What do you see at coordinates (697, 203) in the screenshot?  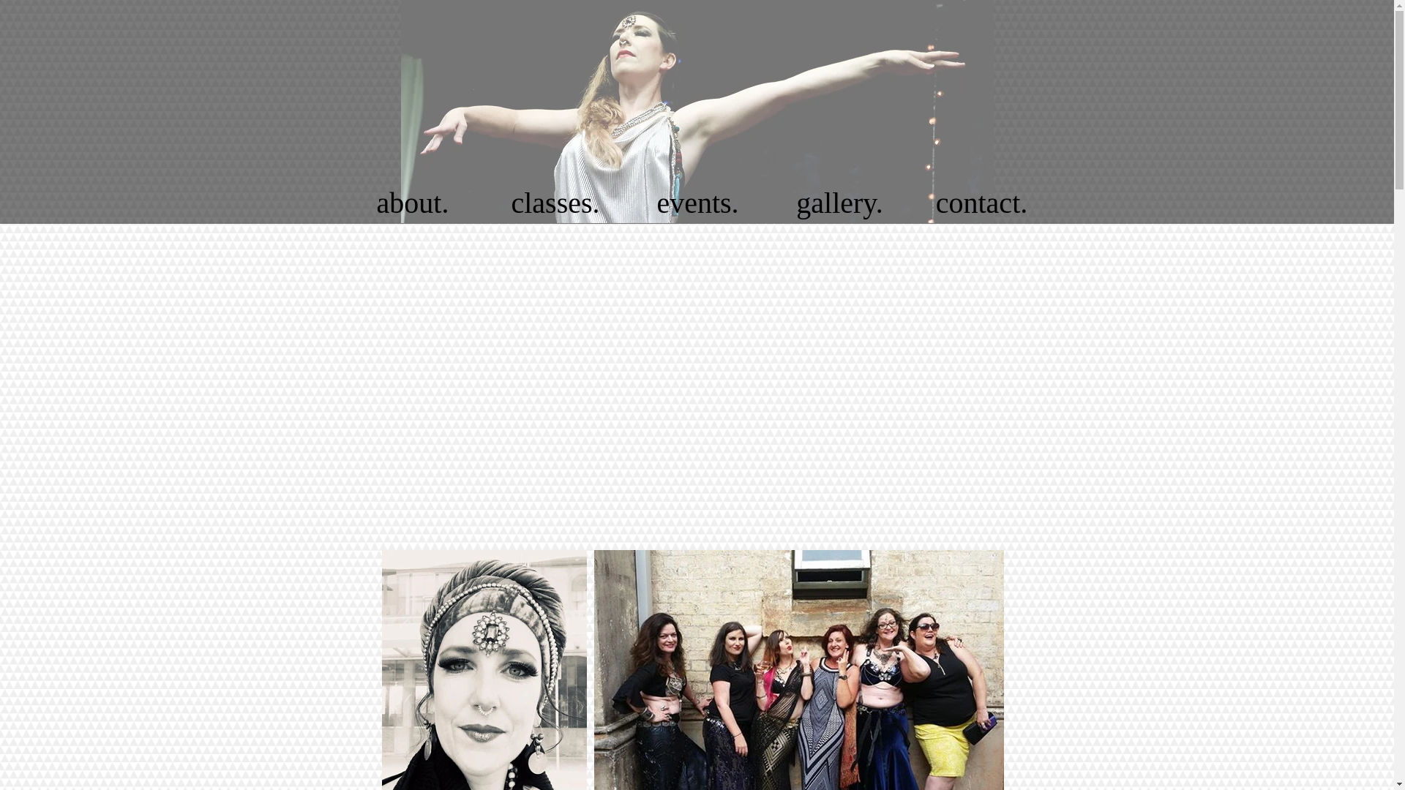 I see `events.` at bounding box center [697, 203].